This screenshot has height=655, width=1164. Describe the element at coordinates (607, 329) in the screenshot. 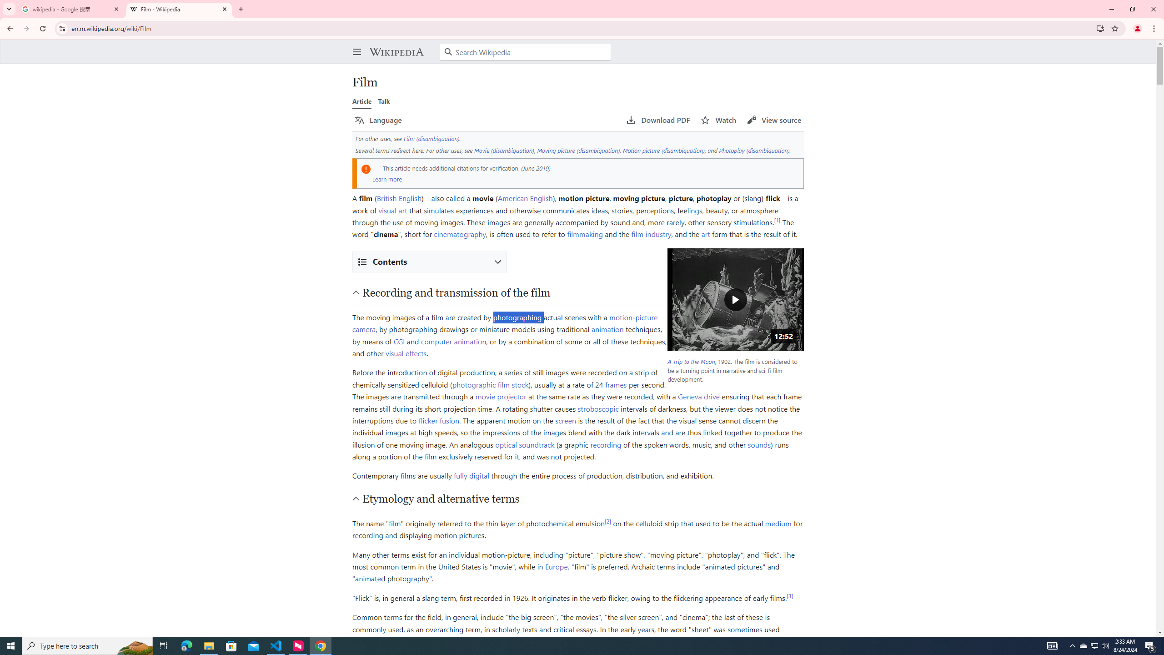

I see `animation` at that location.